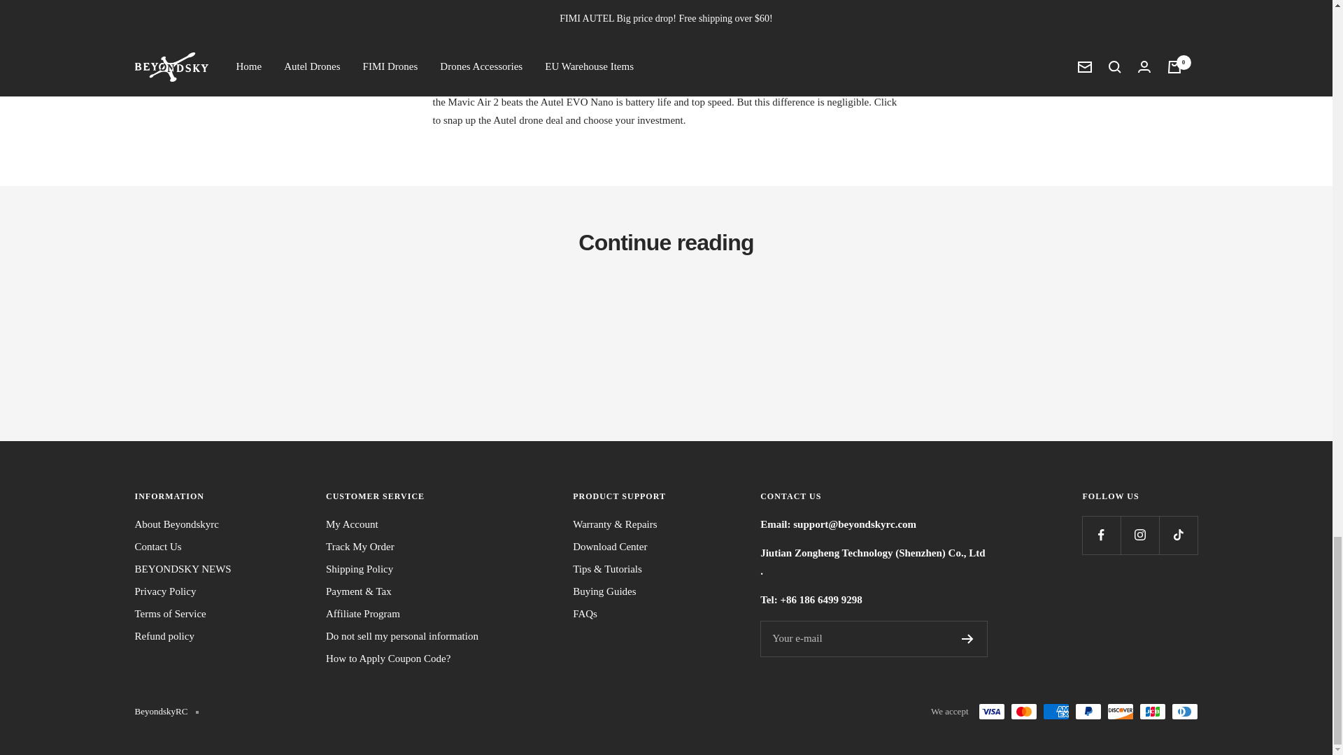  What do you see at coordinates (967, 639) in the screenshot?
I see `Register` at bounding box center [967, 639].